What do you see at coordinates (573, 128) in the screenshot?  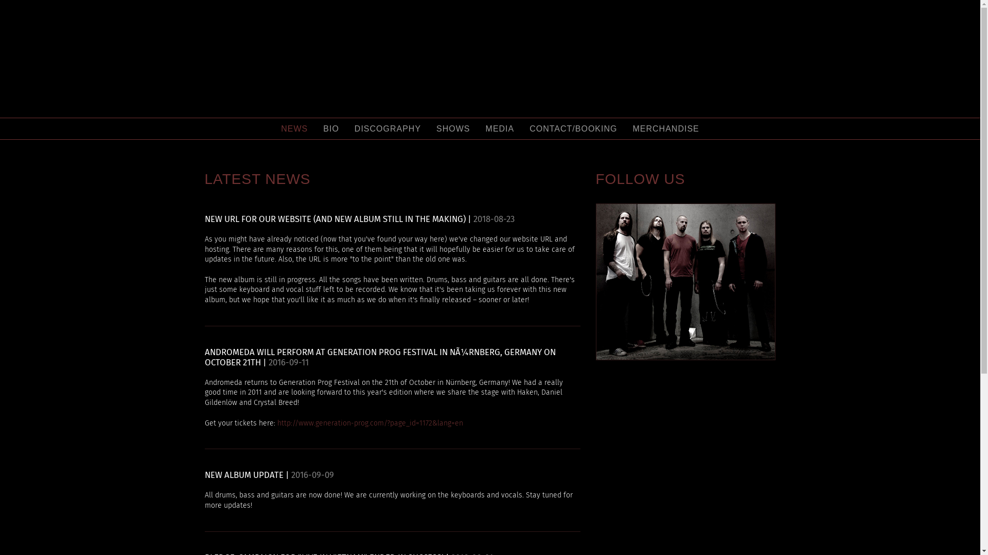 I see `CONTACT/BOOKING` at bounding box center [573, 128].